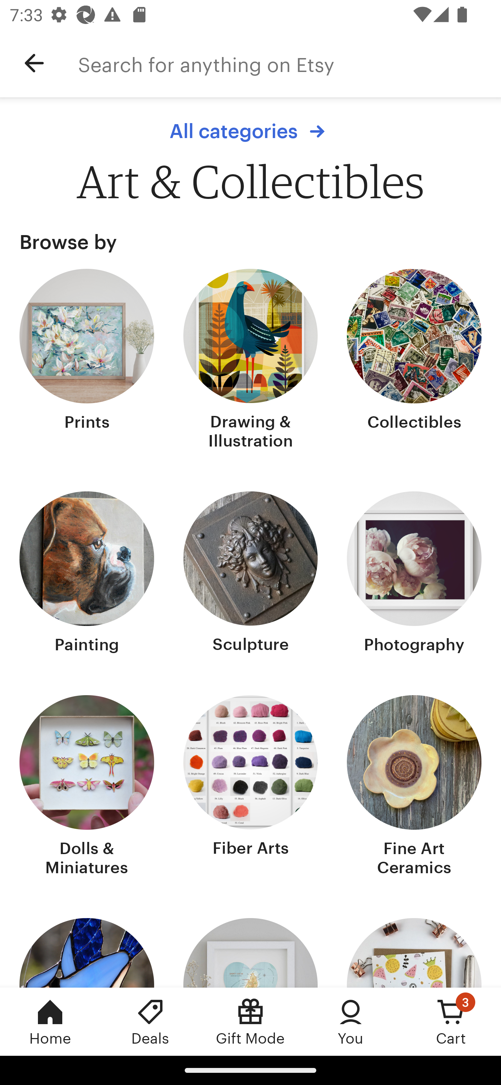 Image resolution: width=501 pixels, height=1085 pixels. Describe the element at coordinates (414, 361) in the screenshot. I see `Collectibles` at that location.